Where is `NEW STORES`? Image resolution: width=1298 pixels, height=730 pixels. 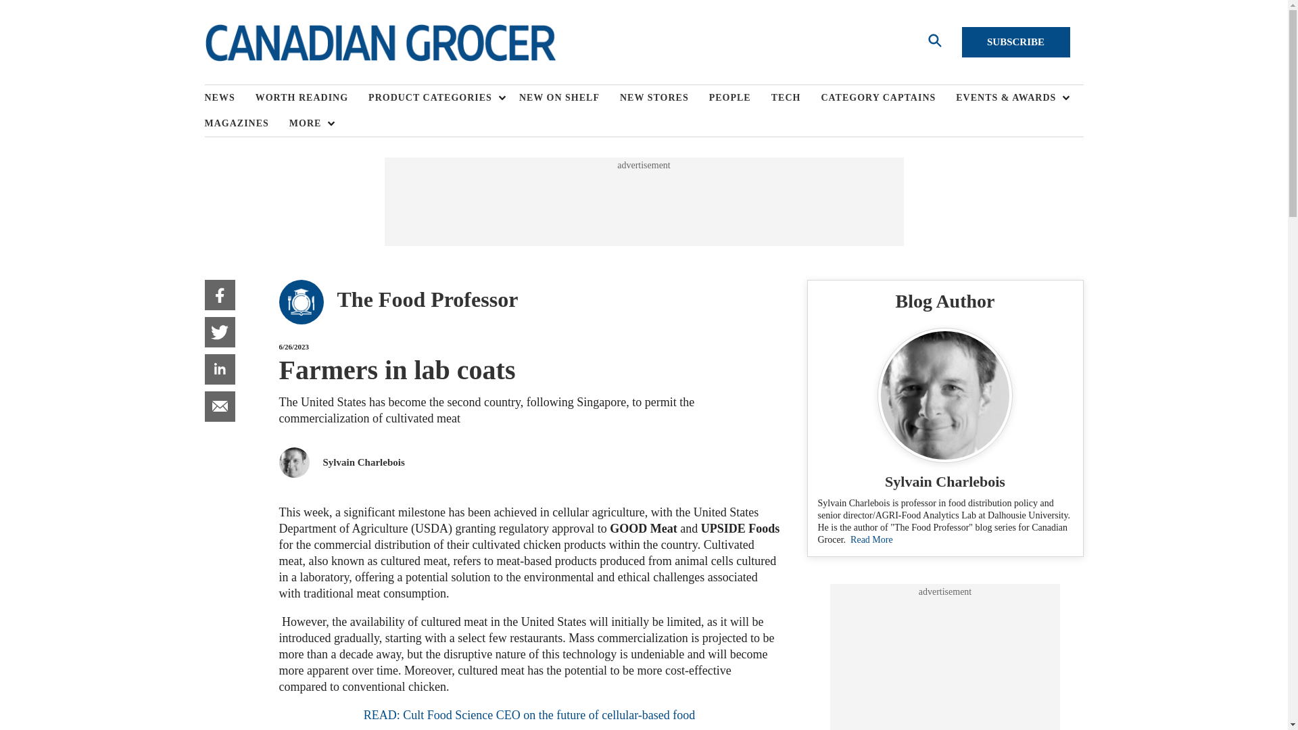 NEW STORES is located at coordinates (664, 98).